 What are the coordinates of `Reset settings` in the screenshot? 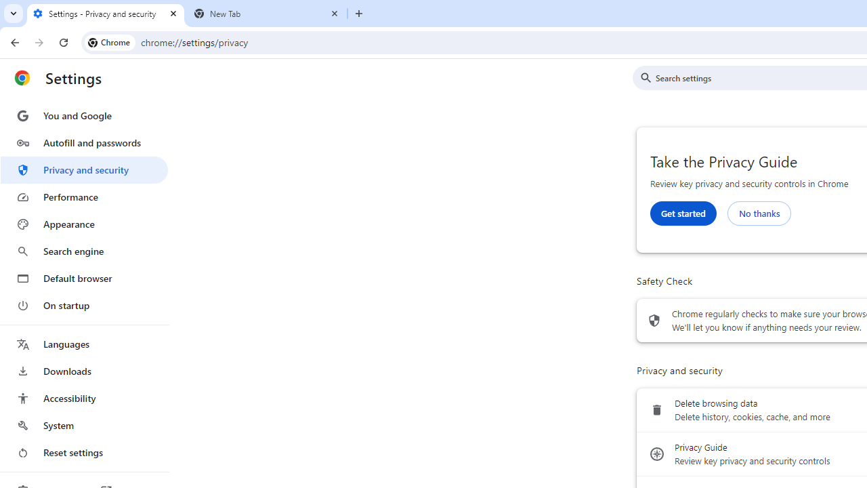 It's located at (84, 453).